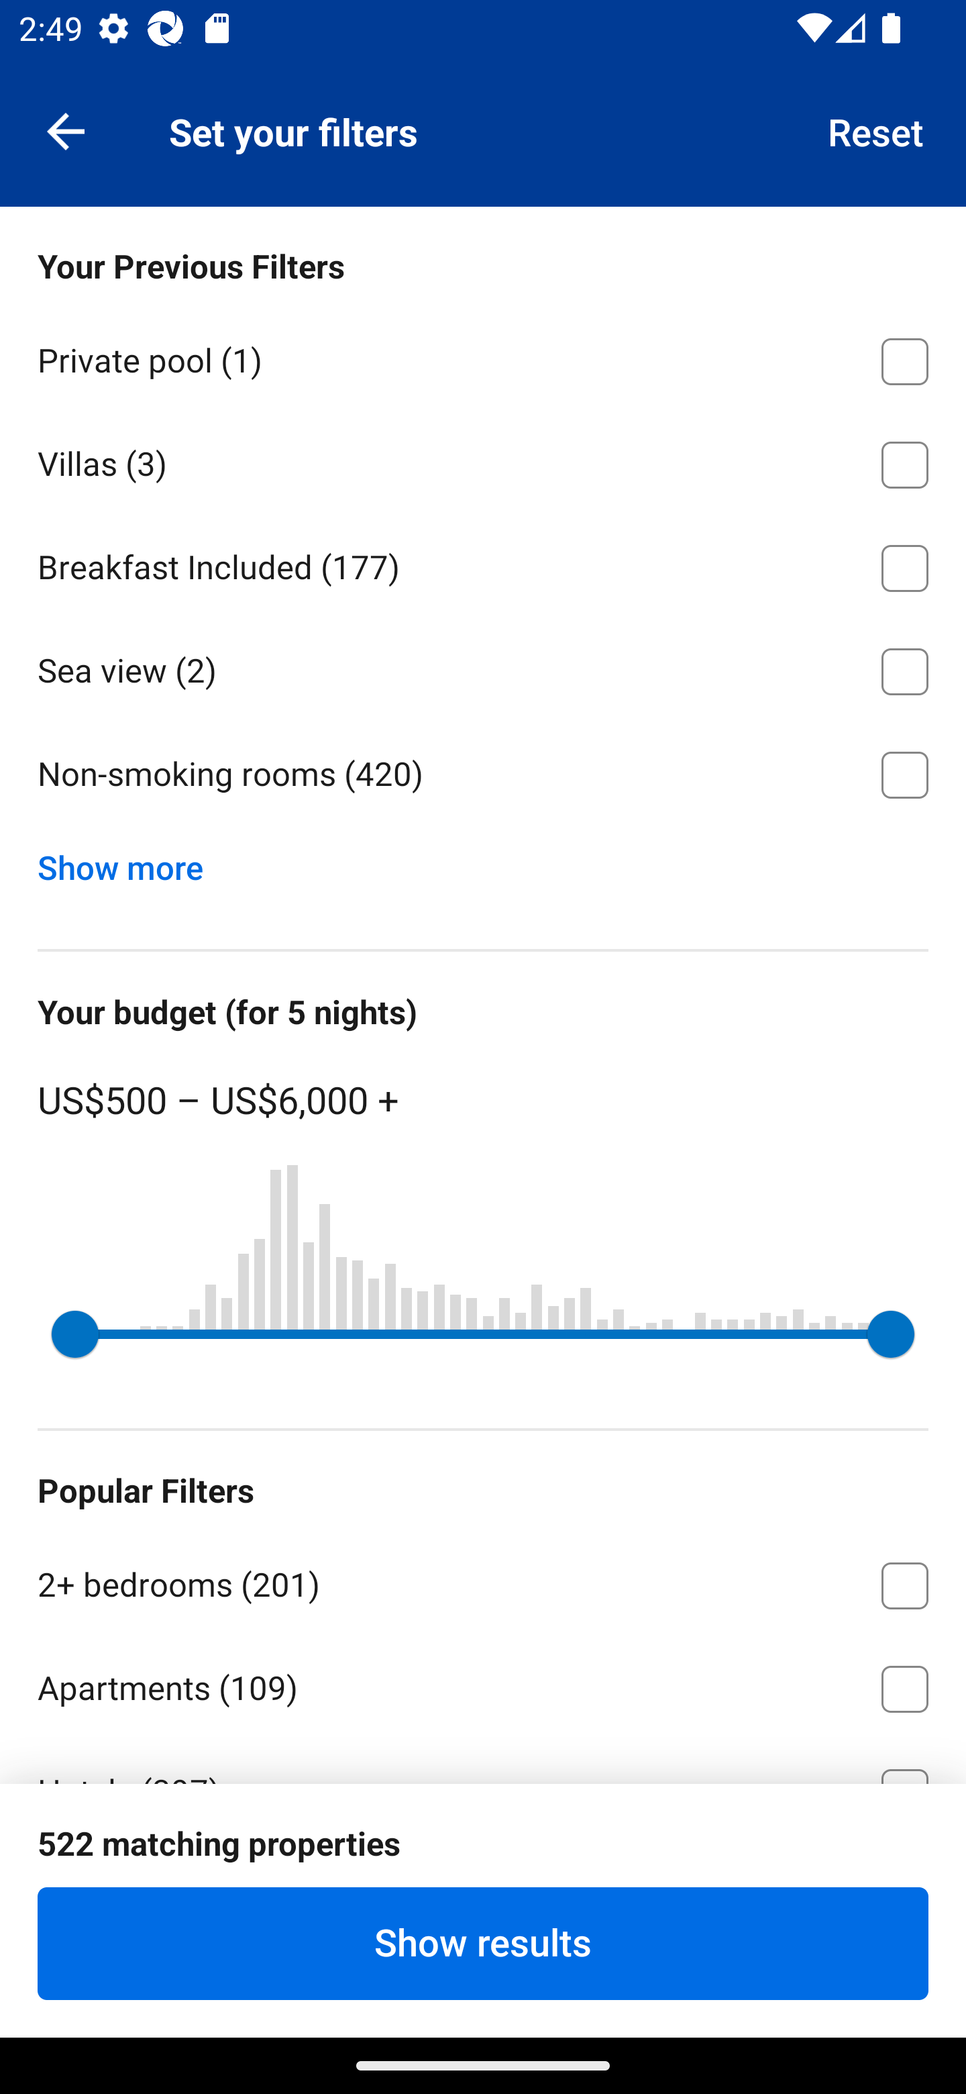 The width and height of the screenshot is (966, 2094). Describe the element at coordinates (483, 1943) in the screenshot. I see `Show results` at that location.